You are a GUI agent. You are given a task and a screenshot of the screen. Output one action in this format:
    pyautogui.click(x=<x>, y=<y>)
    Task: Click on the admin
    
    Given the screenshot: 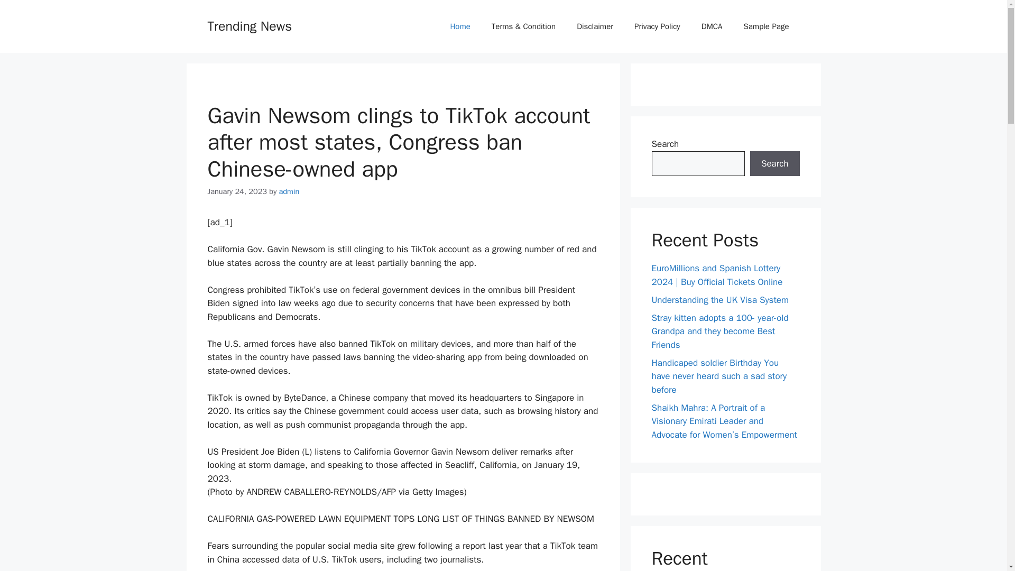 What is the action you would take?
    pyautogui.click(x=289, y=191)
    